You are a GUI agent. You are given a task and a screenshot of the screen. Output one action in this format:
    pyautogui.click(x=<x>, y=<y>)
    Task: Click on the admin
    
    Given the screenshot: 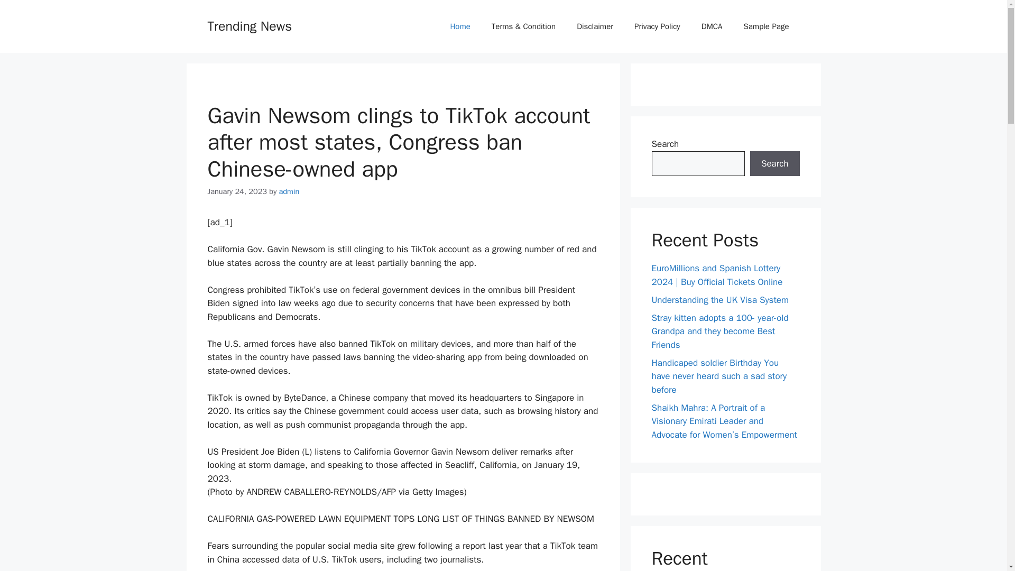 What is the action you would take?
    pyautogui.click(x=289, y=191)
    